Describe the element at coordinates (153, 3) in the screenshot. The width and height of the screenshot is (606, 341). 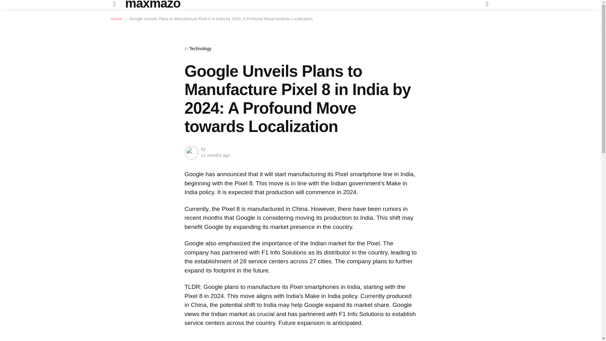
I see `maxmazo` at that location.